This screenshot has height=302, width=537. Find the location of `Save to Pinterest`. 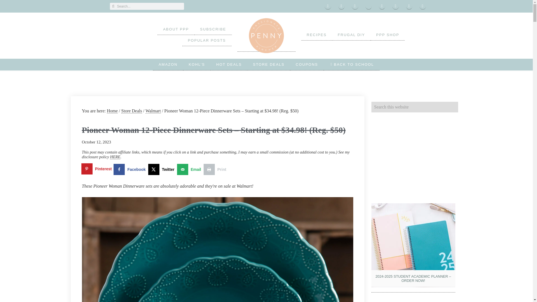

Save to Pinterest is located at coordinates (97, 169).